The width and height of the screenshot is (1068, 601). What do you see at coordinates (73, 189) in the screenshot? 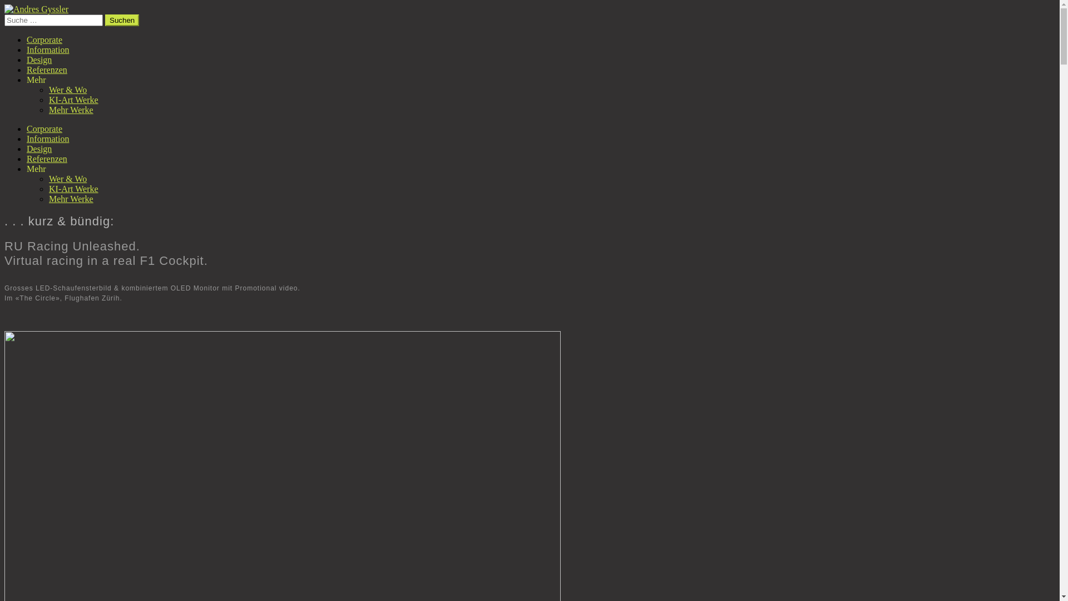
I see `KI-Art Werke` at bounding box center [73, 189].